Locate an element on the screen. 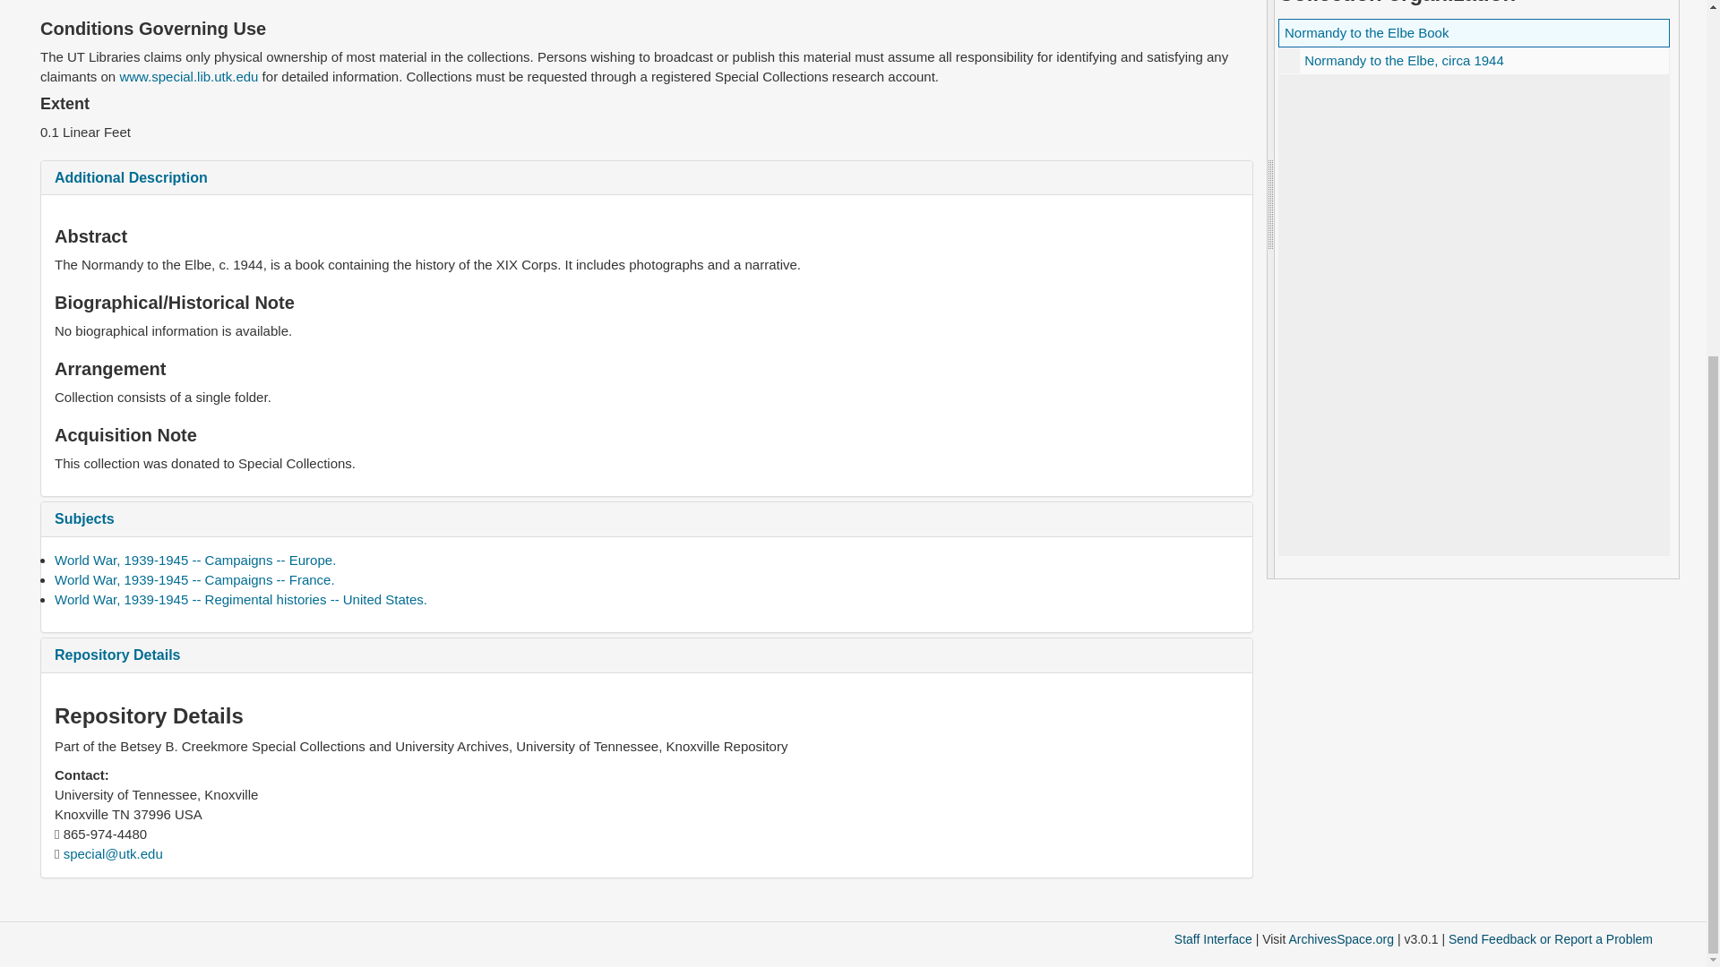 The image size is (1720, 967). Additional Description is located at coordinates (131, 177).